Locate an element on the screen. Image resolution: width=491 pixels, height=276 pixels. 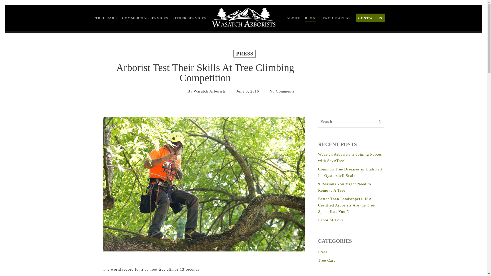
Labor of Love is located at coordinates (351, 220).